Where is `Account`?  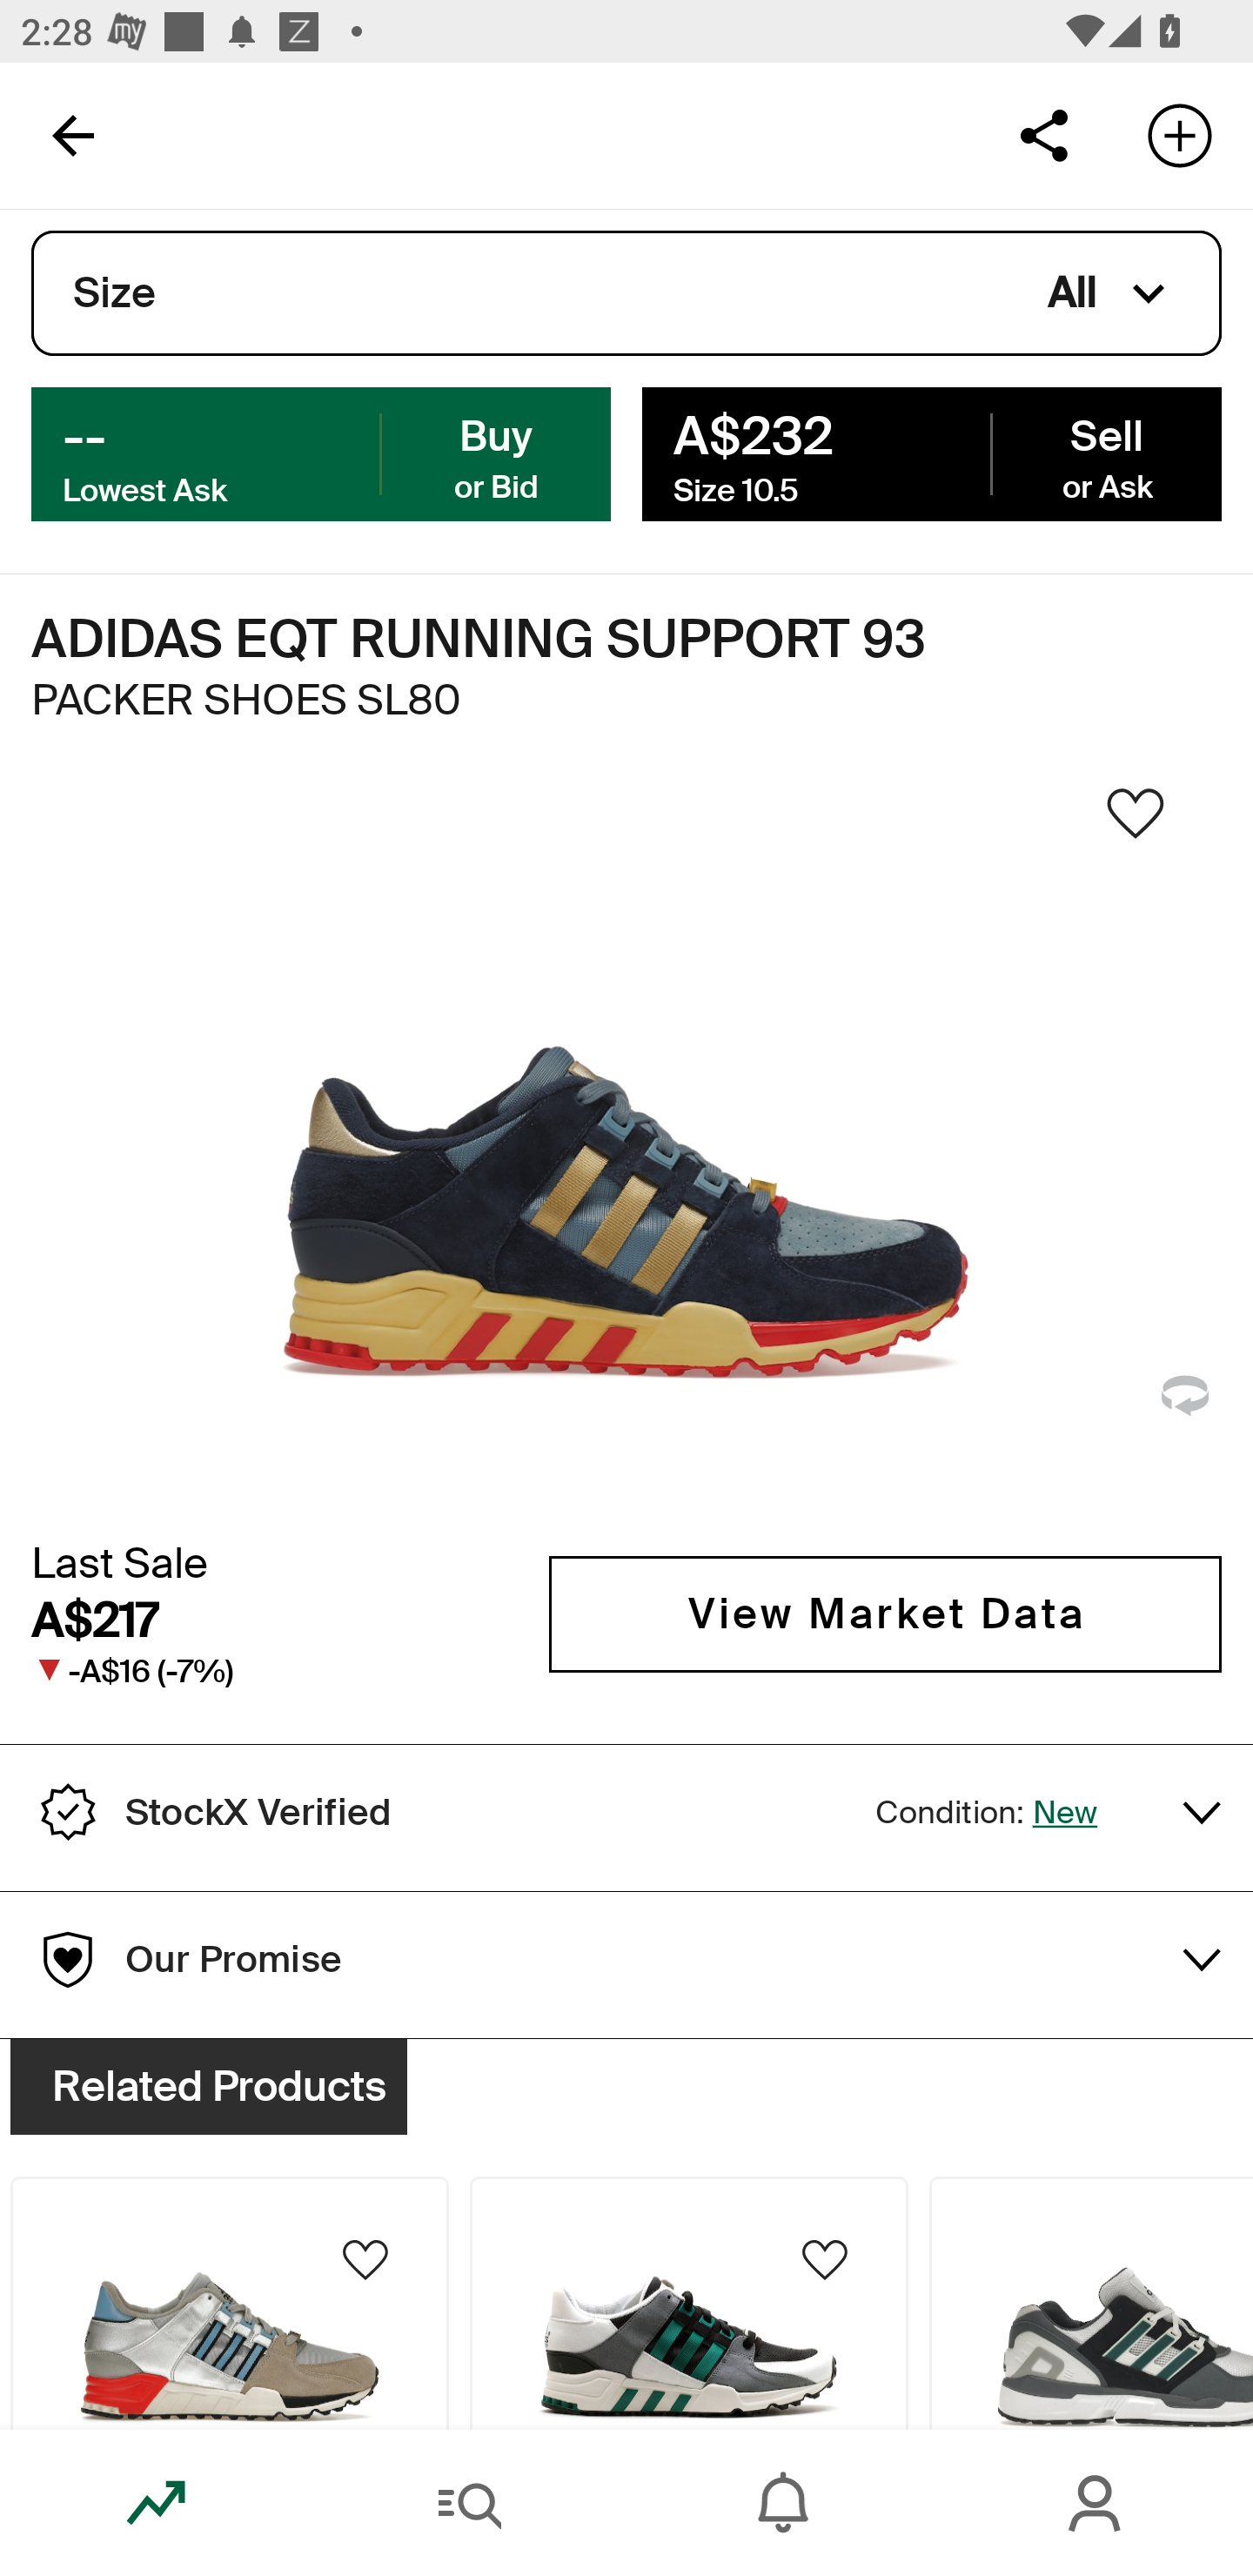
Account is located at coordinates (1096, 2503).